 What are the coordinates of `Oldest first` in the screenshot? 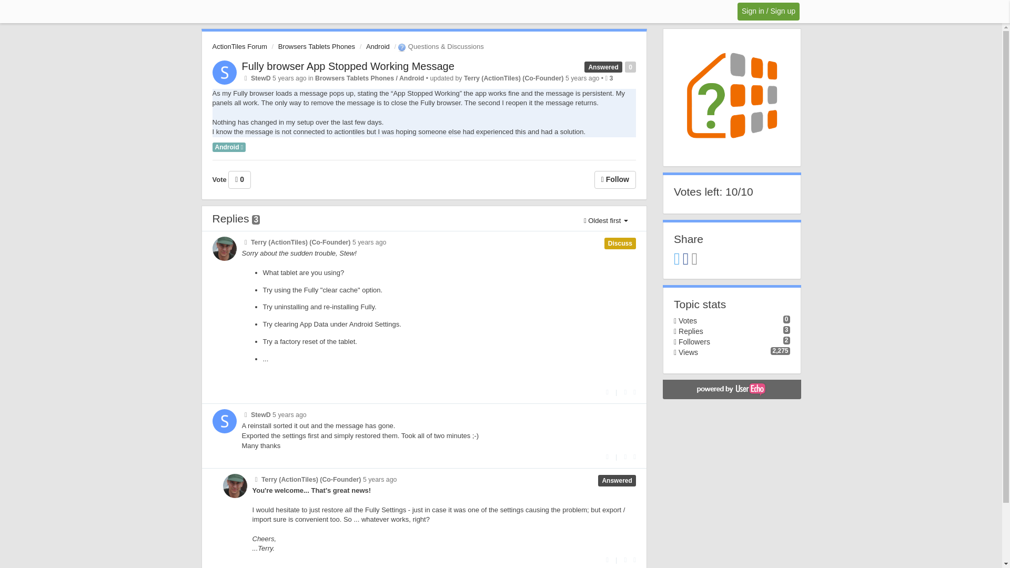 It's located at (606, 221).